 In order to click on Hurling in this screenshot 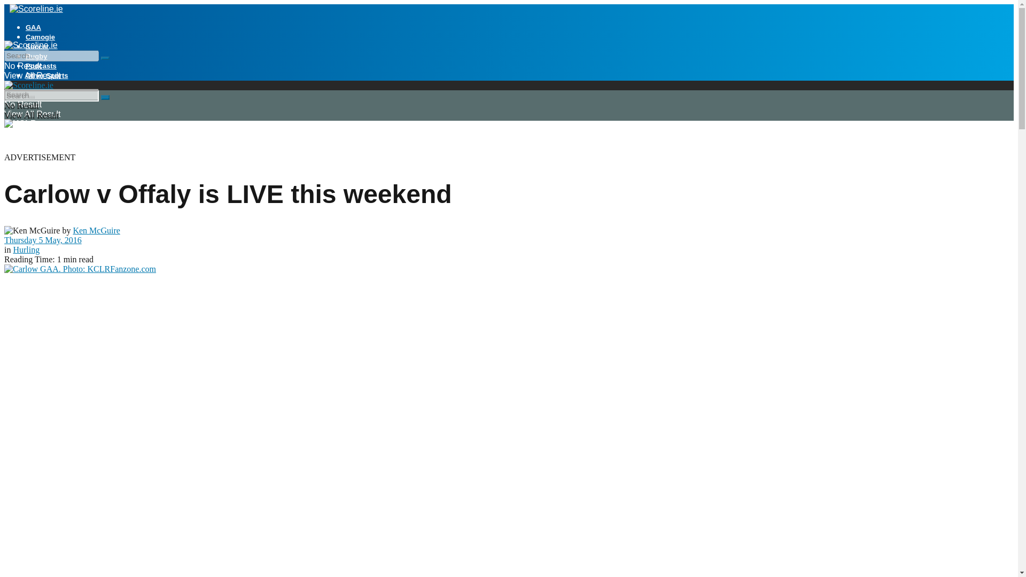, I will do `click(26, 250)`.